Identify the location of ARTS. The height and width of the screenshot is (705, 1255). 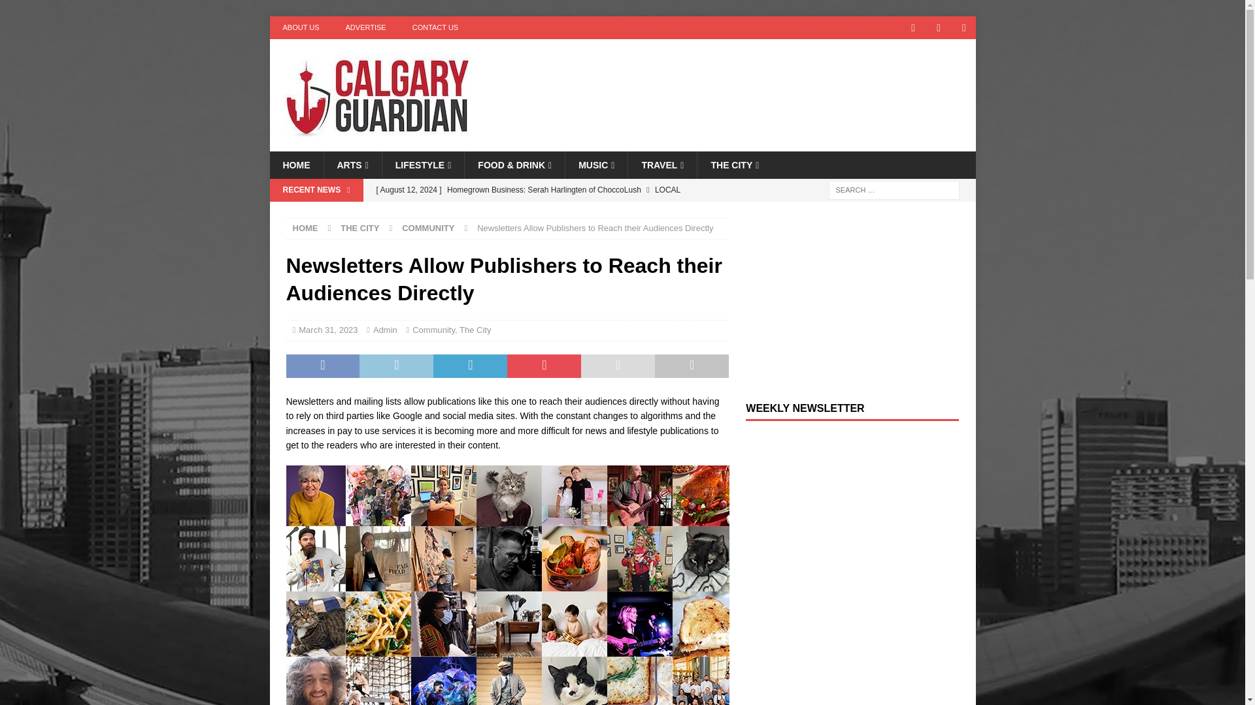
(352, 165).